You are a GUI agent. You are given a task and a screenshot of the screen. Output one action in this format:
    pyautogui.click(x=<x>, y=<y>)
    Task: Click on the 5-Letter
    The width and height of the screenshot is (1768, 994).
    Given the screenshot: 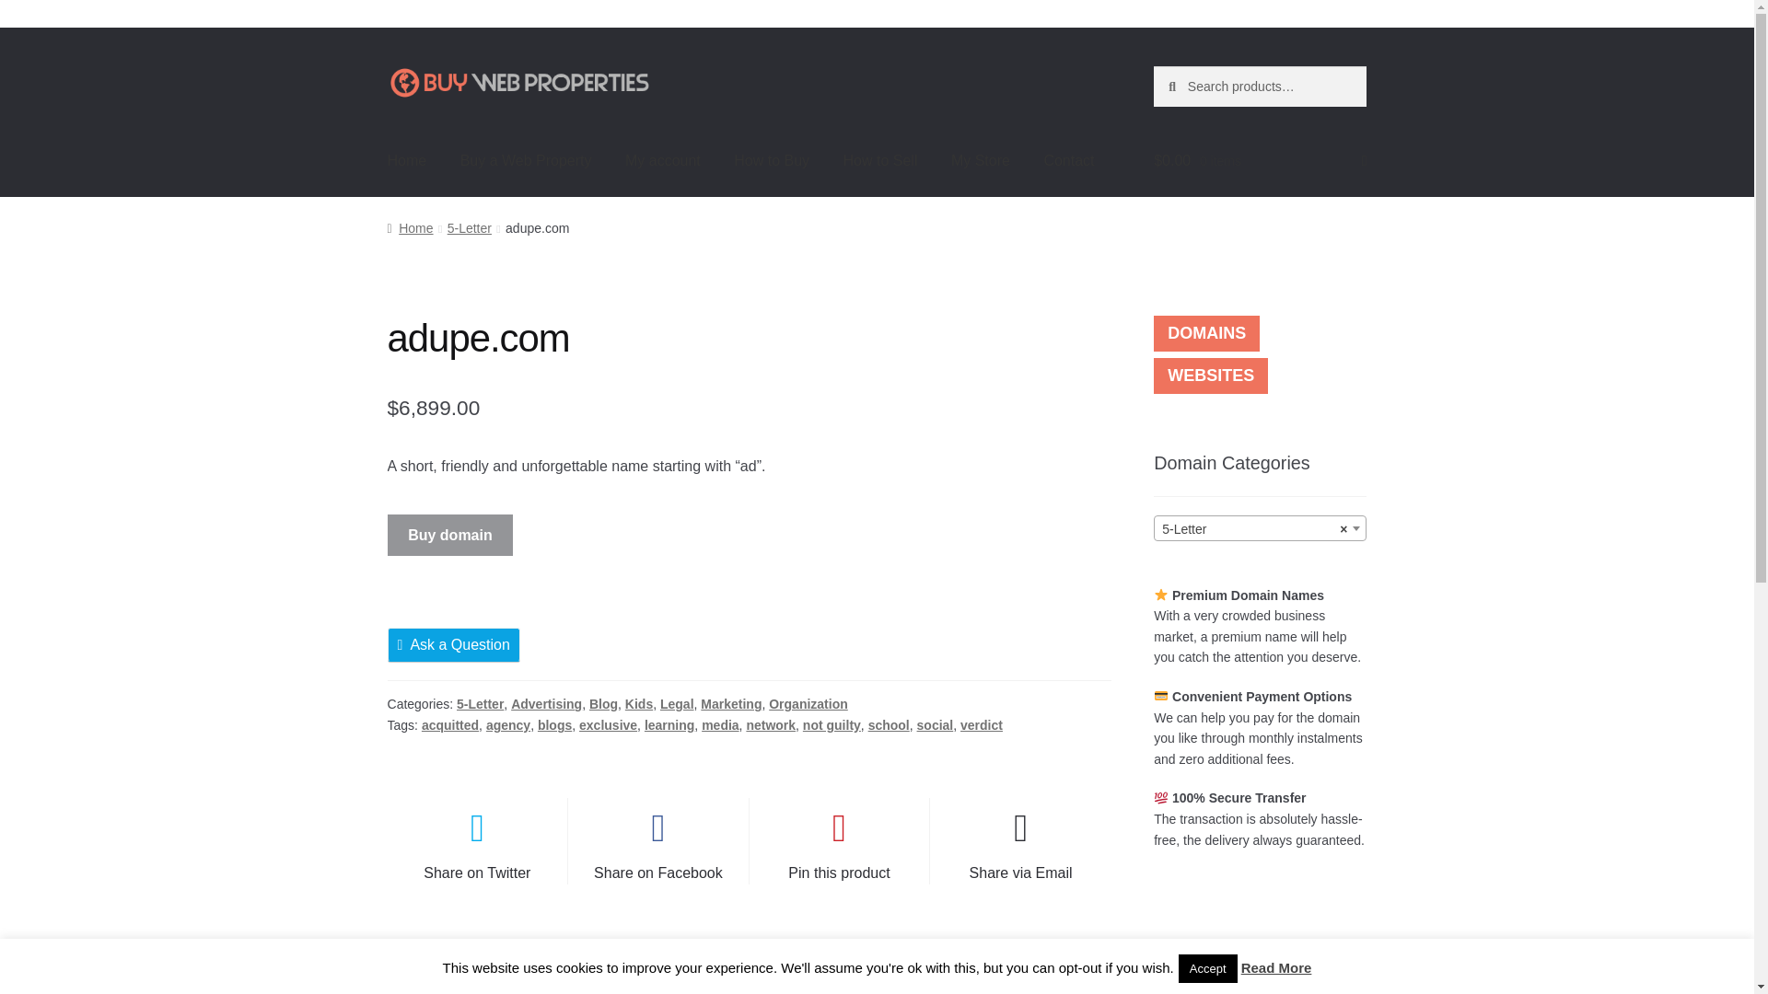 What is the action you would take?
    pyautogui.click(x=469, y=227)
    